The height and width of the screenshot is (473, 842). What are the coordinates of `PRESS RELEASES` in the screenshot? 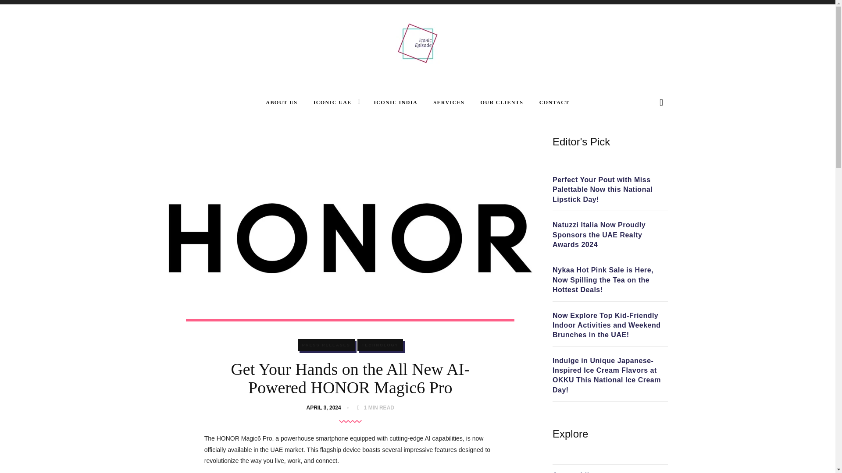 It's located at (326, 345).